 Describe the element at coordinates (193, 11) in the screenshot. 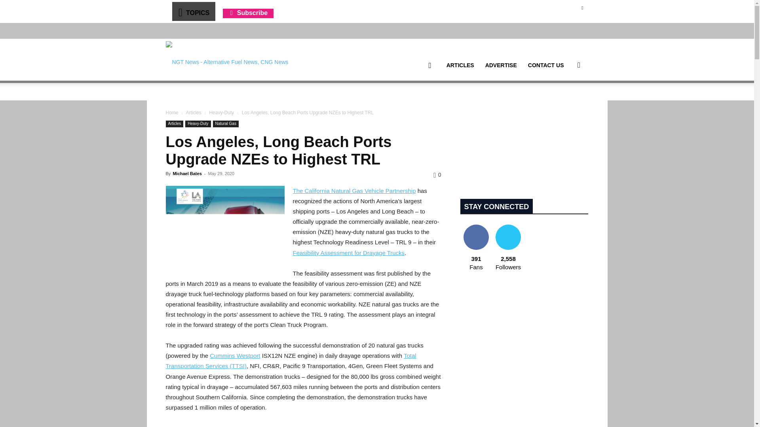

I see `TOPICS` at that location.